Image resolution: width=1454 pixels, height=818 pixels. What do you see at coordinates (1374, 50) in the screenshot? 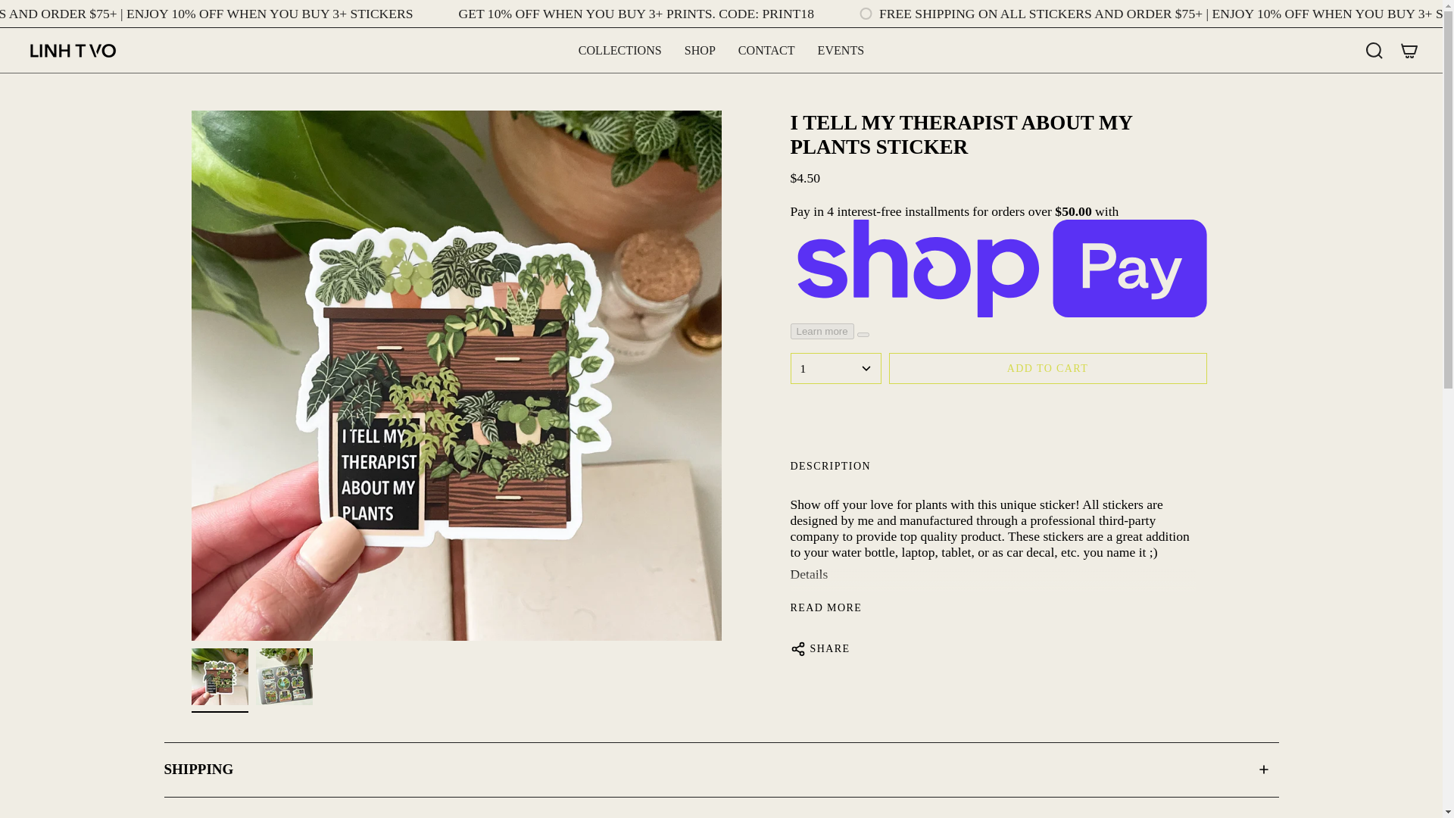
I see `Search` at bounding box center [1374, 50].